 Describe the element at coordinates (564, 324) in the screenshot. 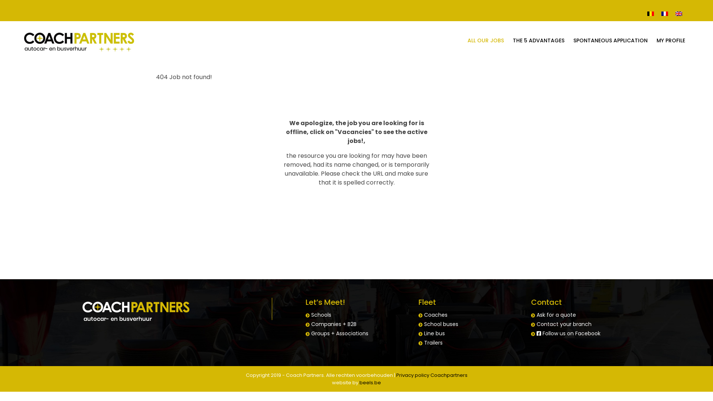

I see `Contact your branch` at that location.